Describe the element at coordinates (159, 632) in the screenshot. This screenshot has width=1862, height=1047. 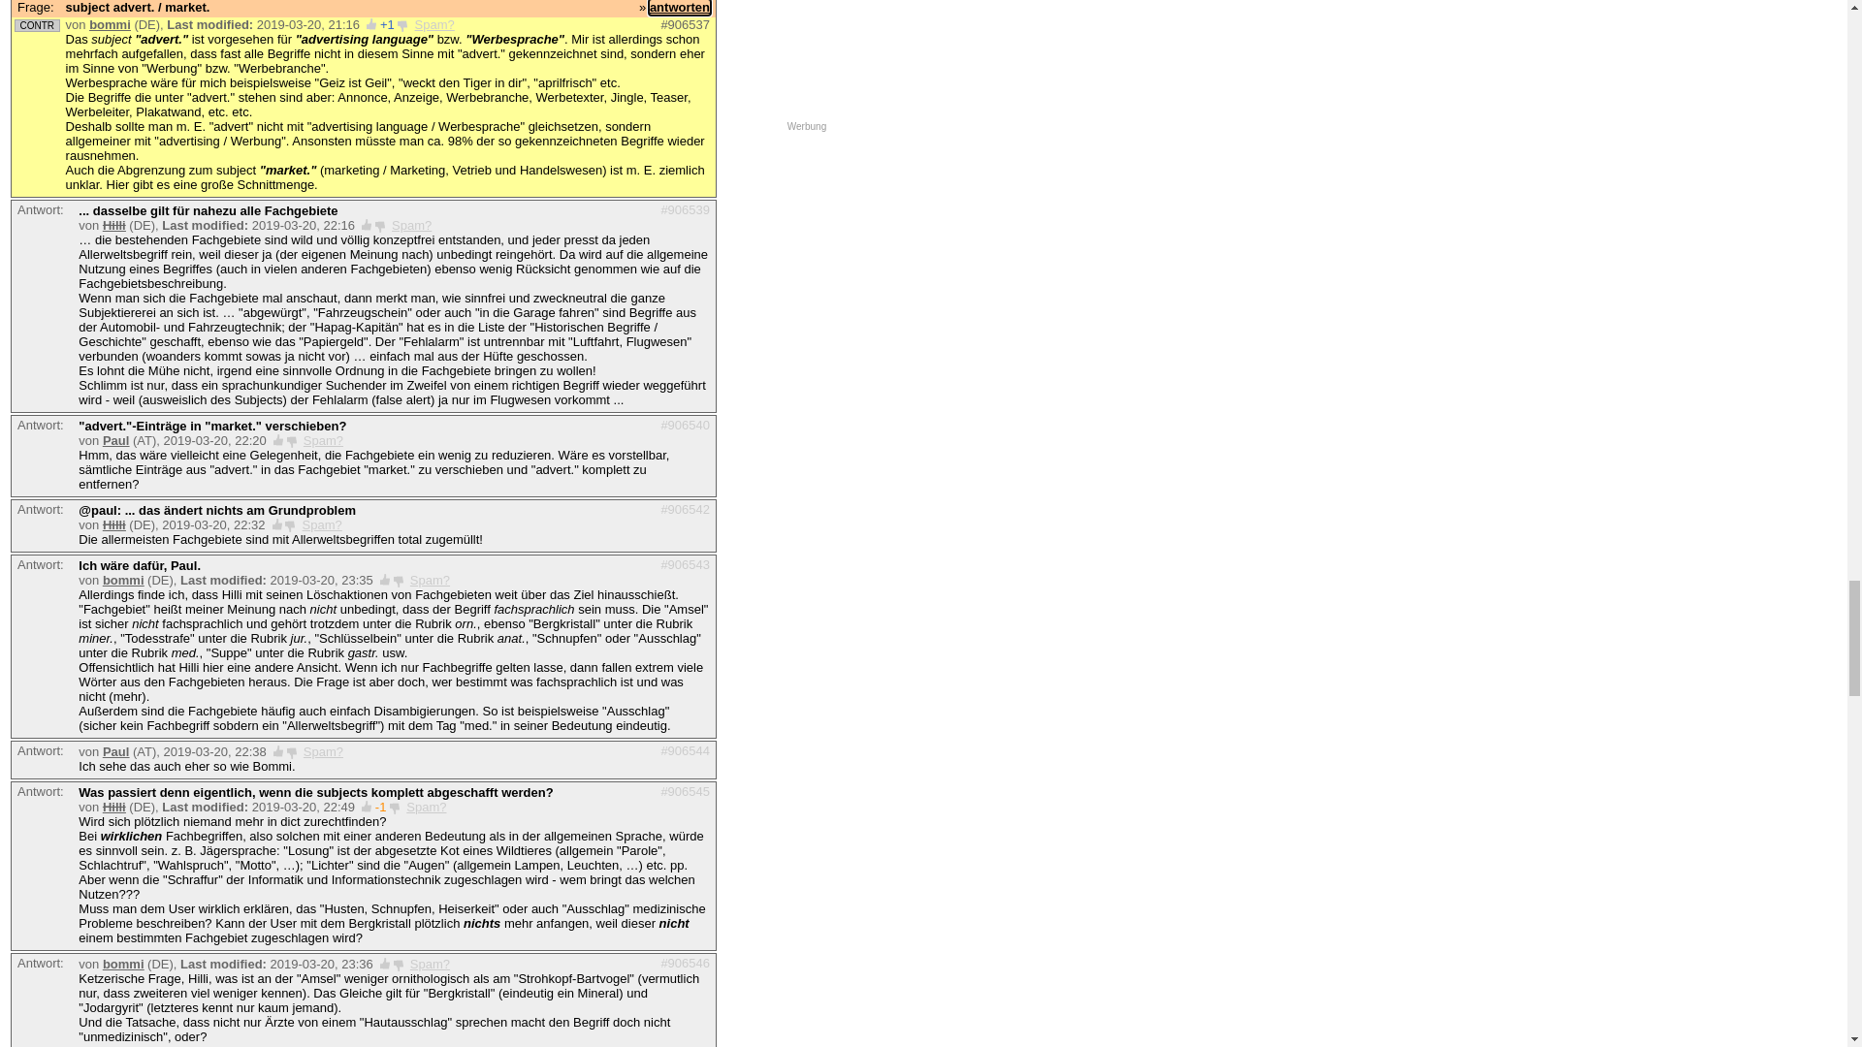
I see `antworten` at that location.